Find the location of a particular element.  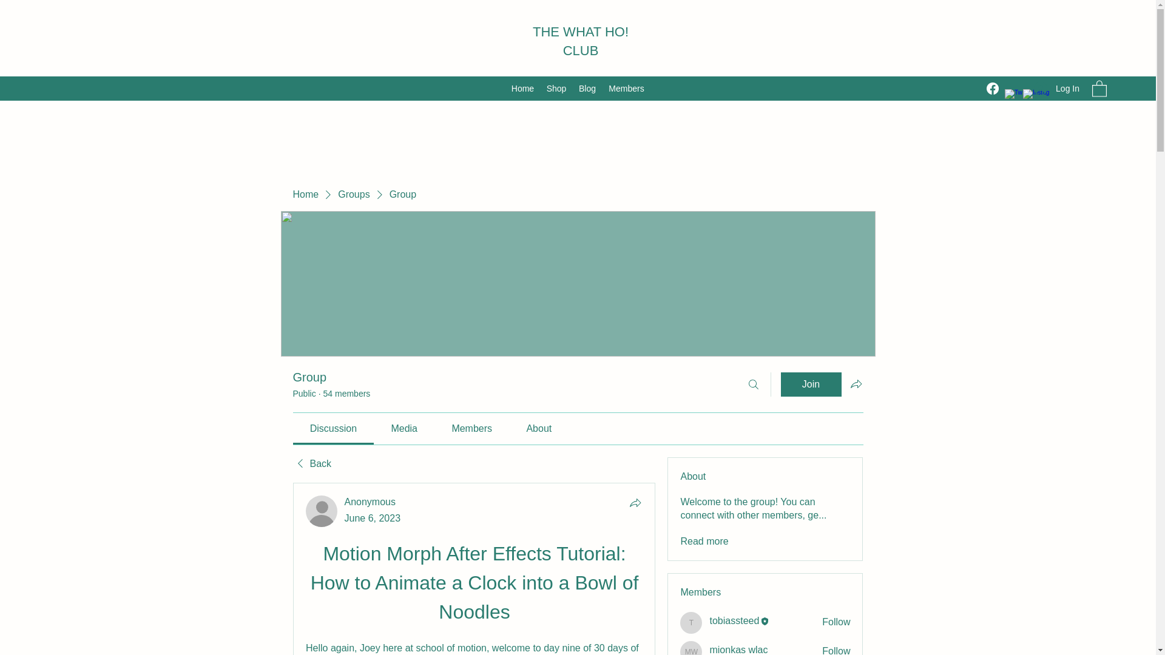

Home is located at coordinates (522, 88).